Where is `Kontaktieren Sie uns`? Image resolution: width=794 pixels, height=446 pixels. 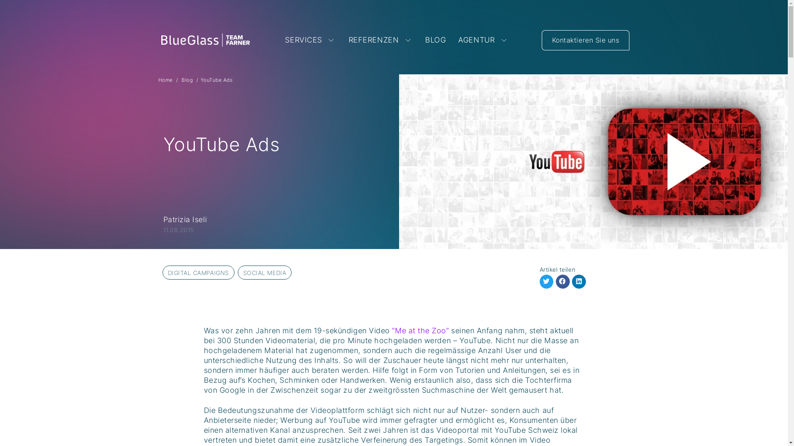 Kontaktieren Sie uns is located at coordinates (586, 40).